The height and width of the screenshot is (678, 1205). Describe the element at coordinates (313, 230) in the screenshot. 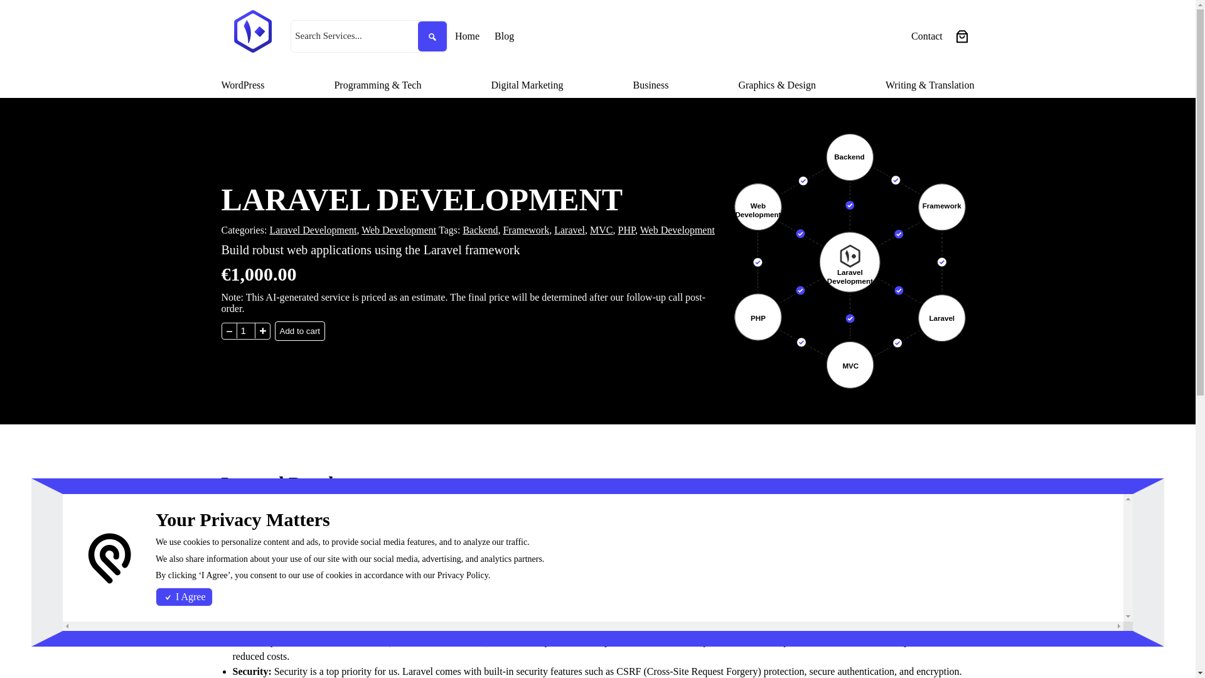

I see `Laravel Development` at that location.